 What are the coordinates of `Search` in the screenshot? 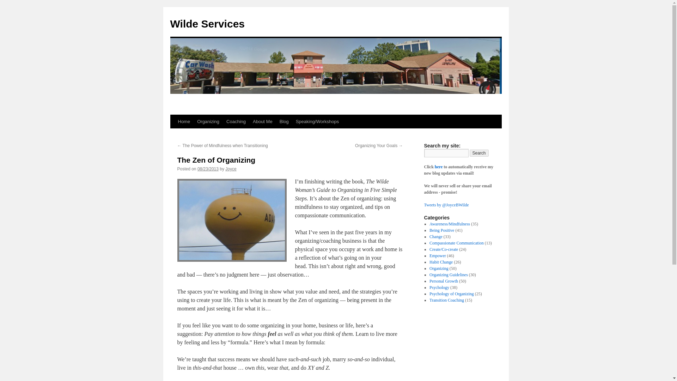 It's located at (479, 153).